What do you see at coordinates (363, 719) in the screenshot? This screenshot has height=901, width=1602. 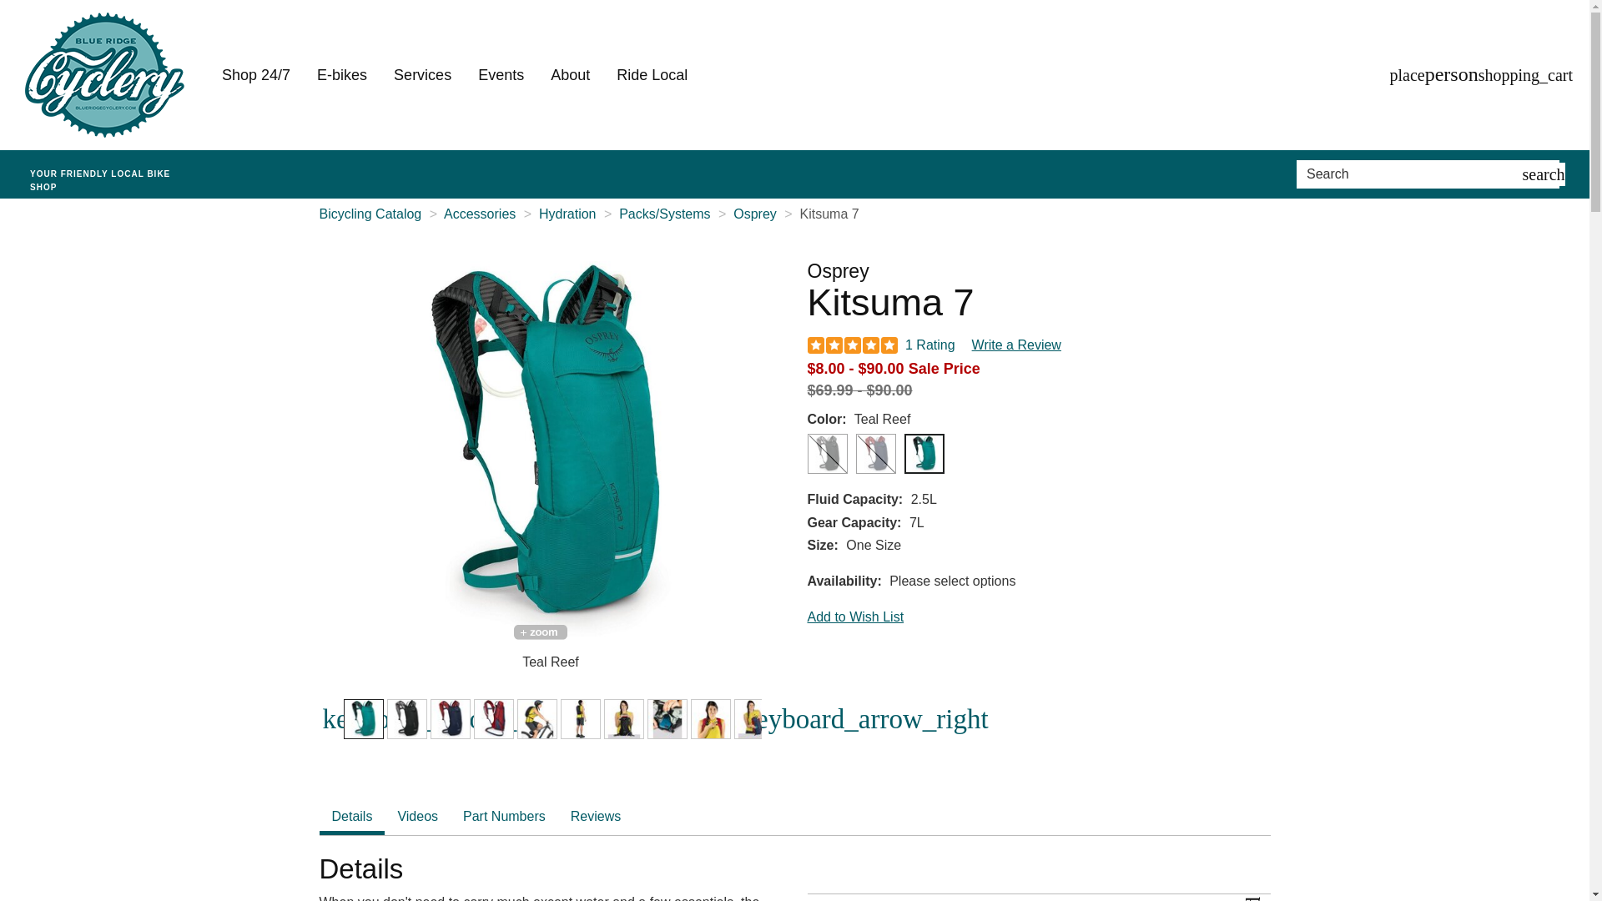 I see `Color: Teal Reef` at bounding box center [363, 719].